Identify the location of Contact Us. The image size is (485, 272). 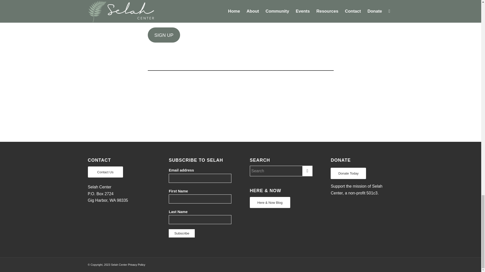
(105, 172).